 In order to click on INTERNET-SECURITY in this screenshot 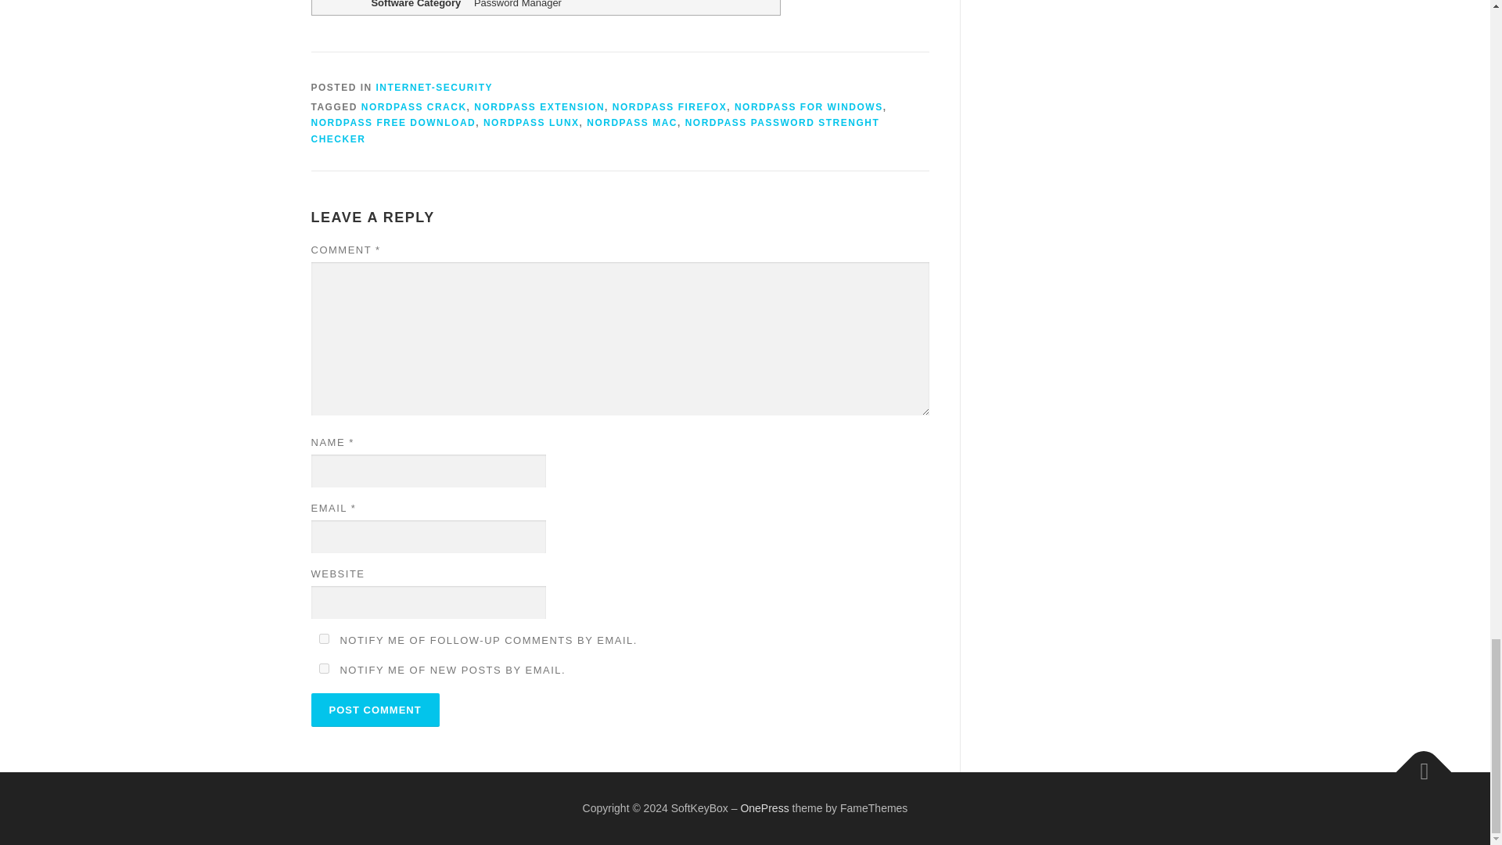, I will do `click(435, 86)`.